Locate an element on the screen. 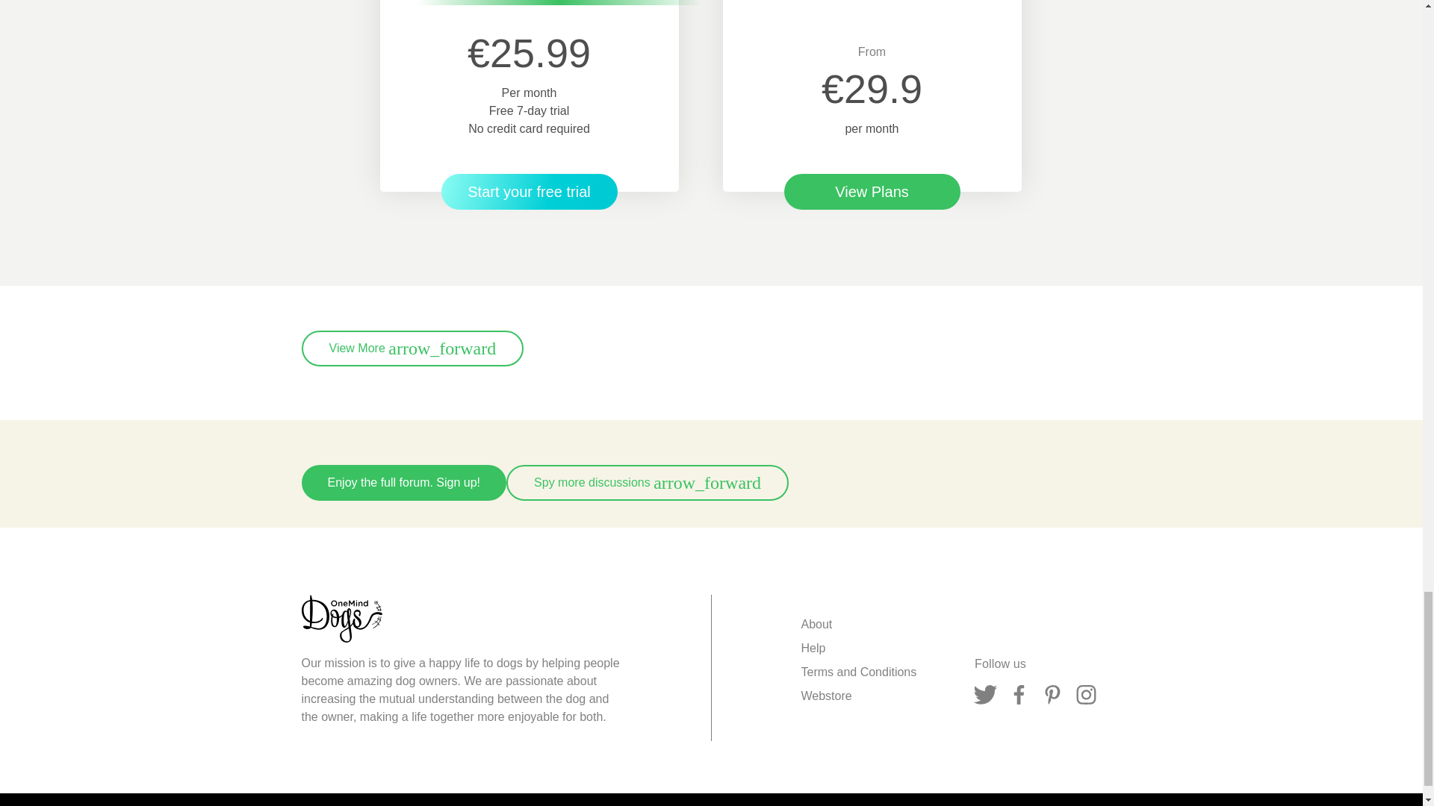 The image size is (1434, 806). Terms and Conditions is located at coordinates (857, 672).